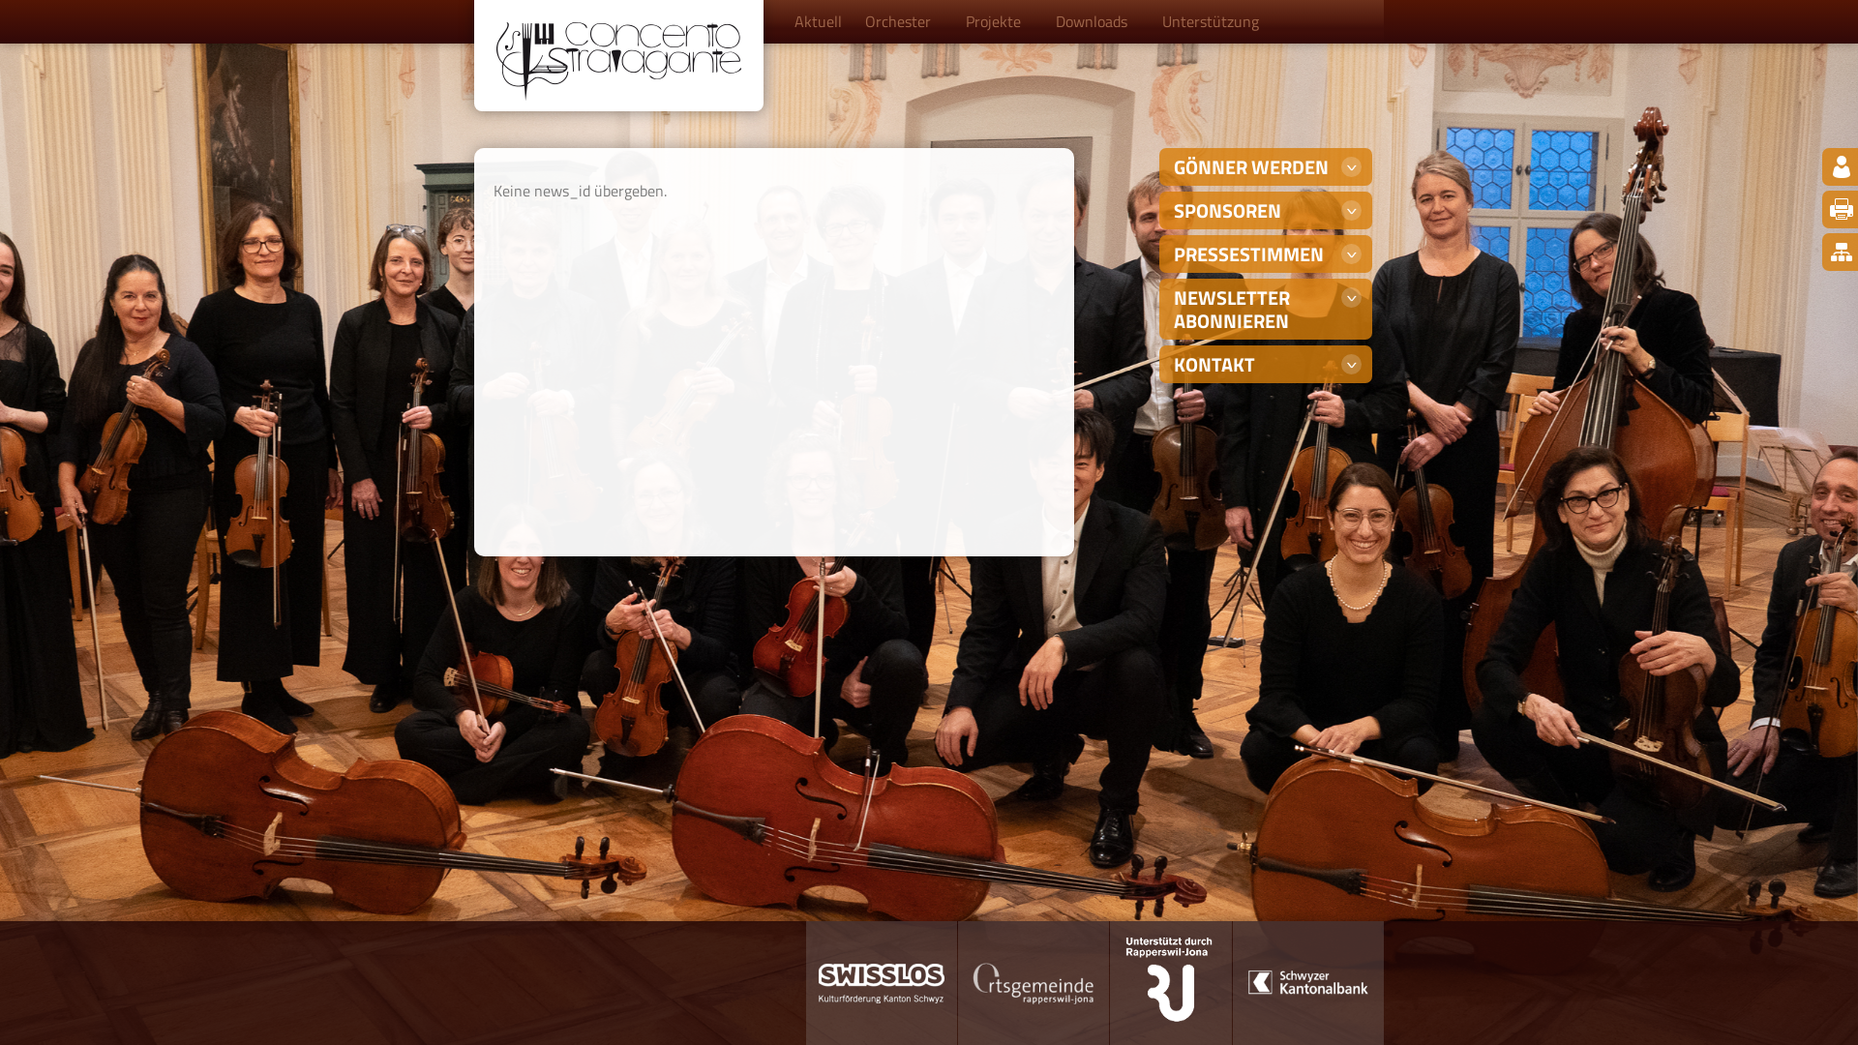  Describe the element at coordinates (904, 21) in the screenshot. I see `Orchester` at that location.